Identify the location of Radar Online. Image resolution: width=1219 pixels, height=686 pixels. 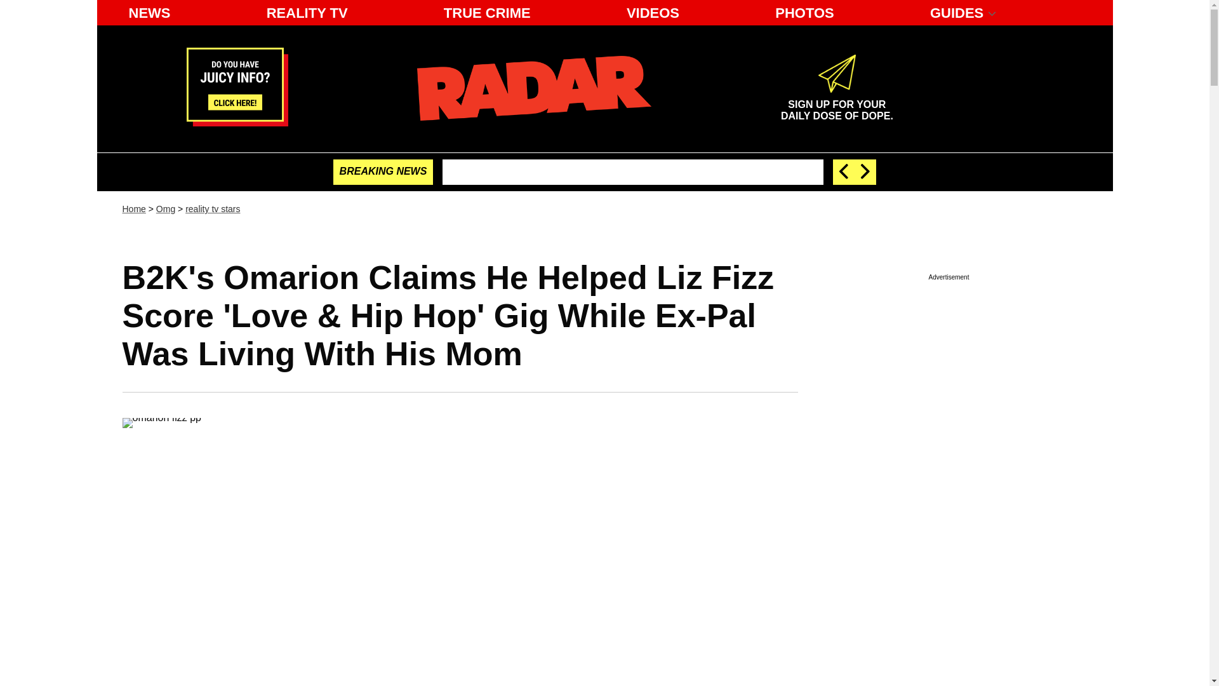
(533, 88).